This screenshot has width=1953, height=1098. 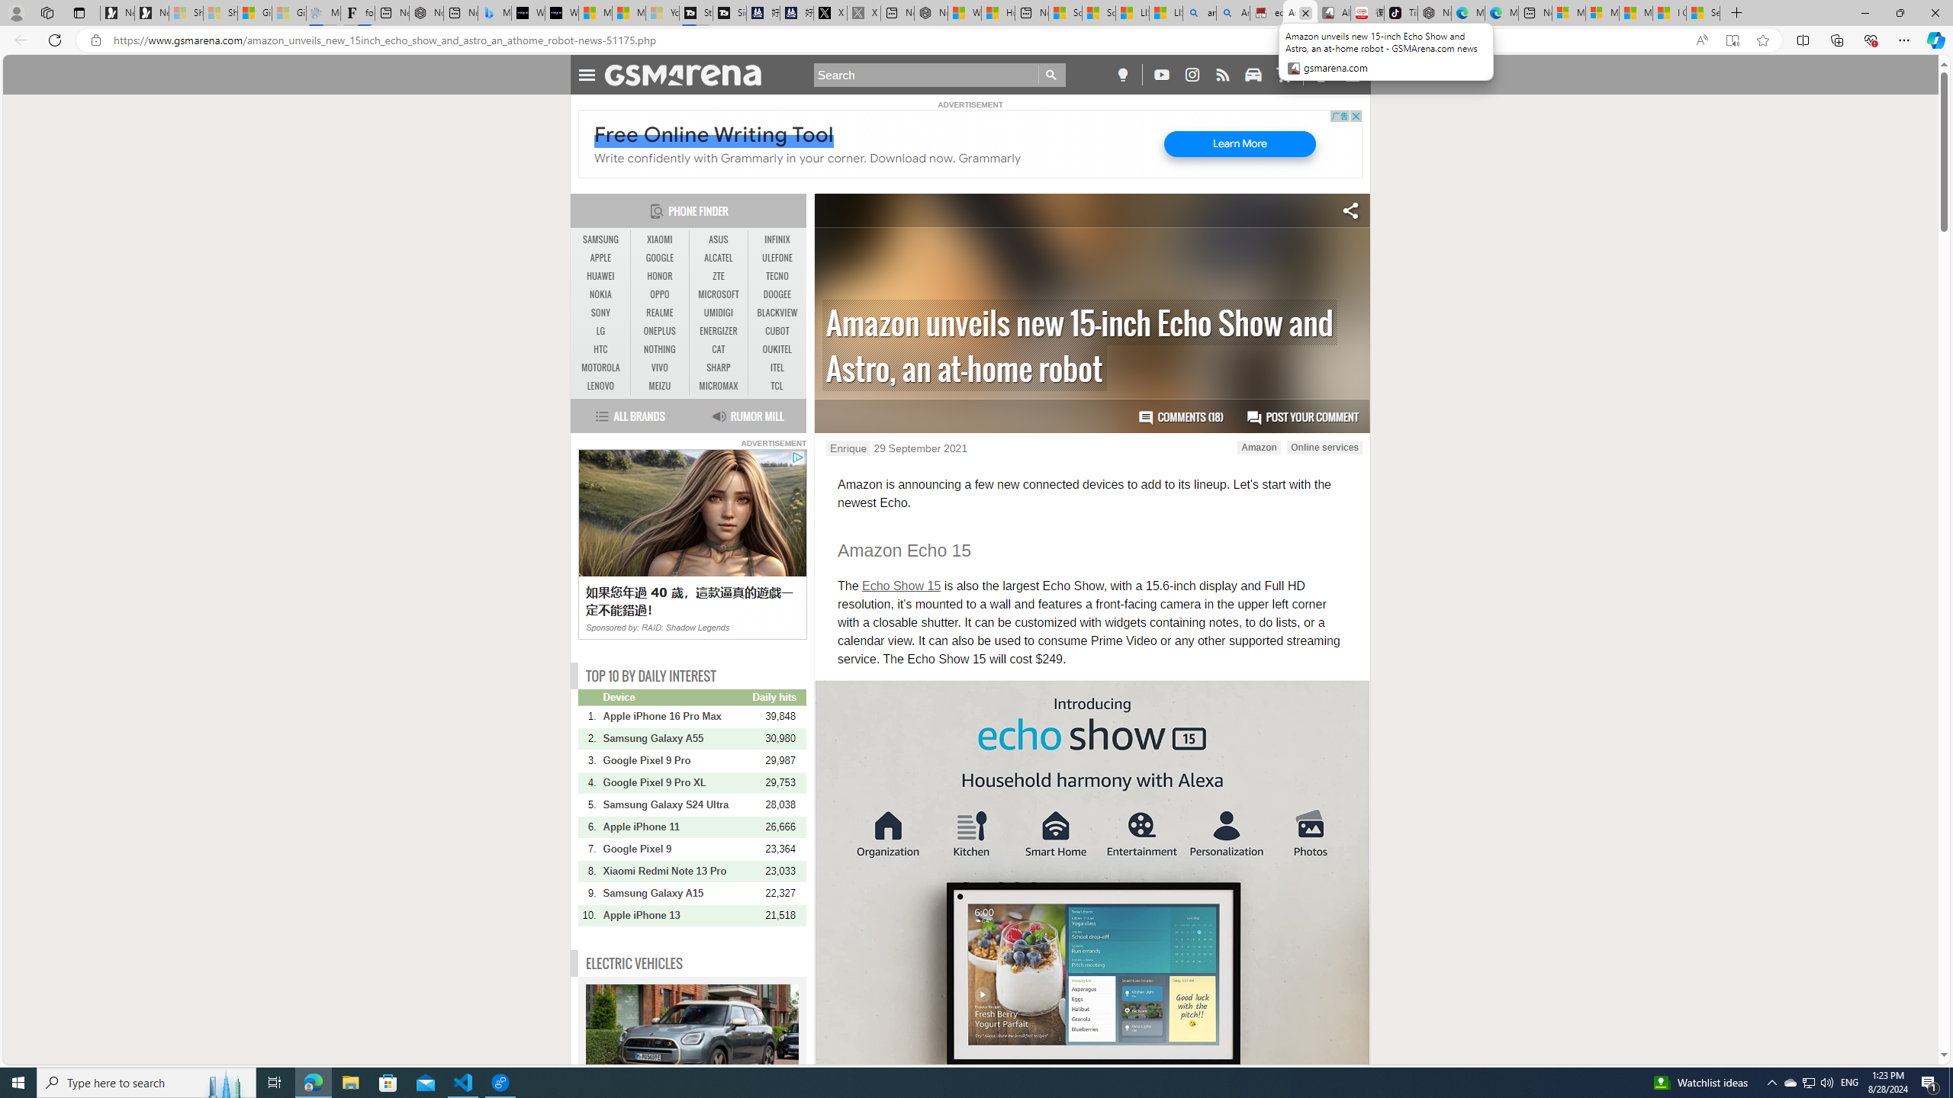 I want to click on Enter Immersive Reader (F9), so click(x=1732, y=40).